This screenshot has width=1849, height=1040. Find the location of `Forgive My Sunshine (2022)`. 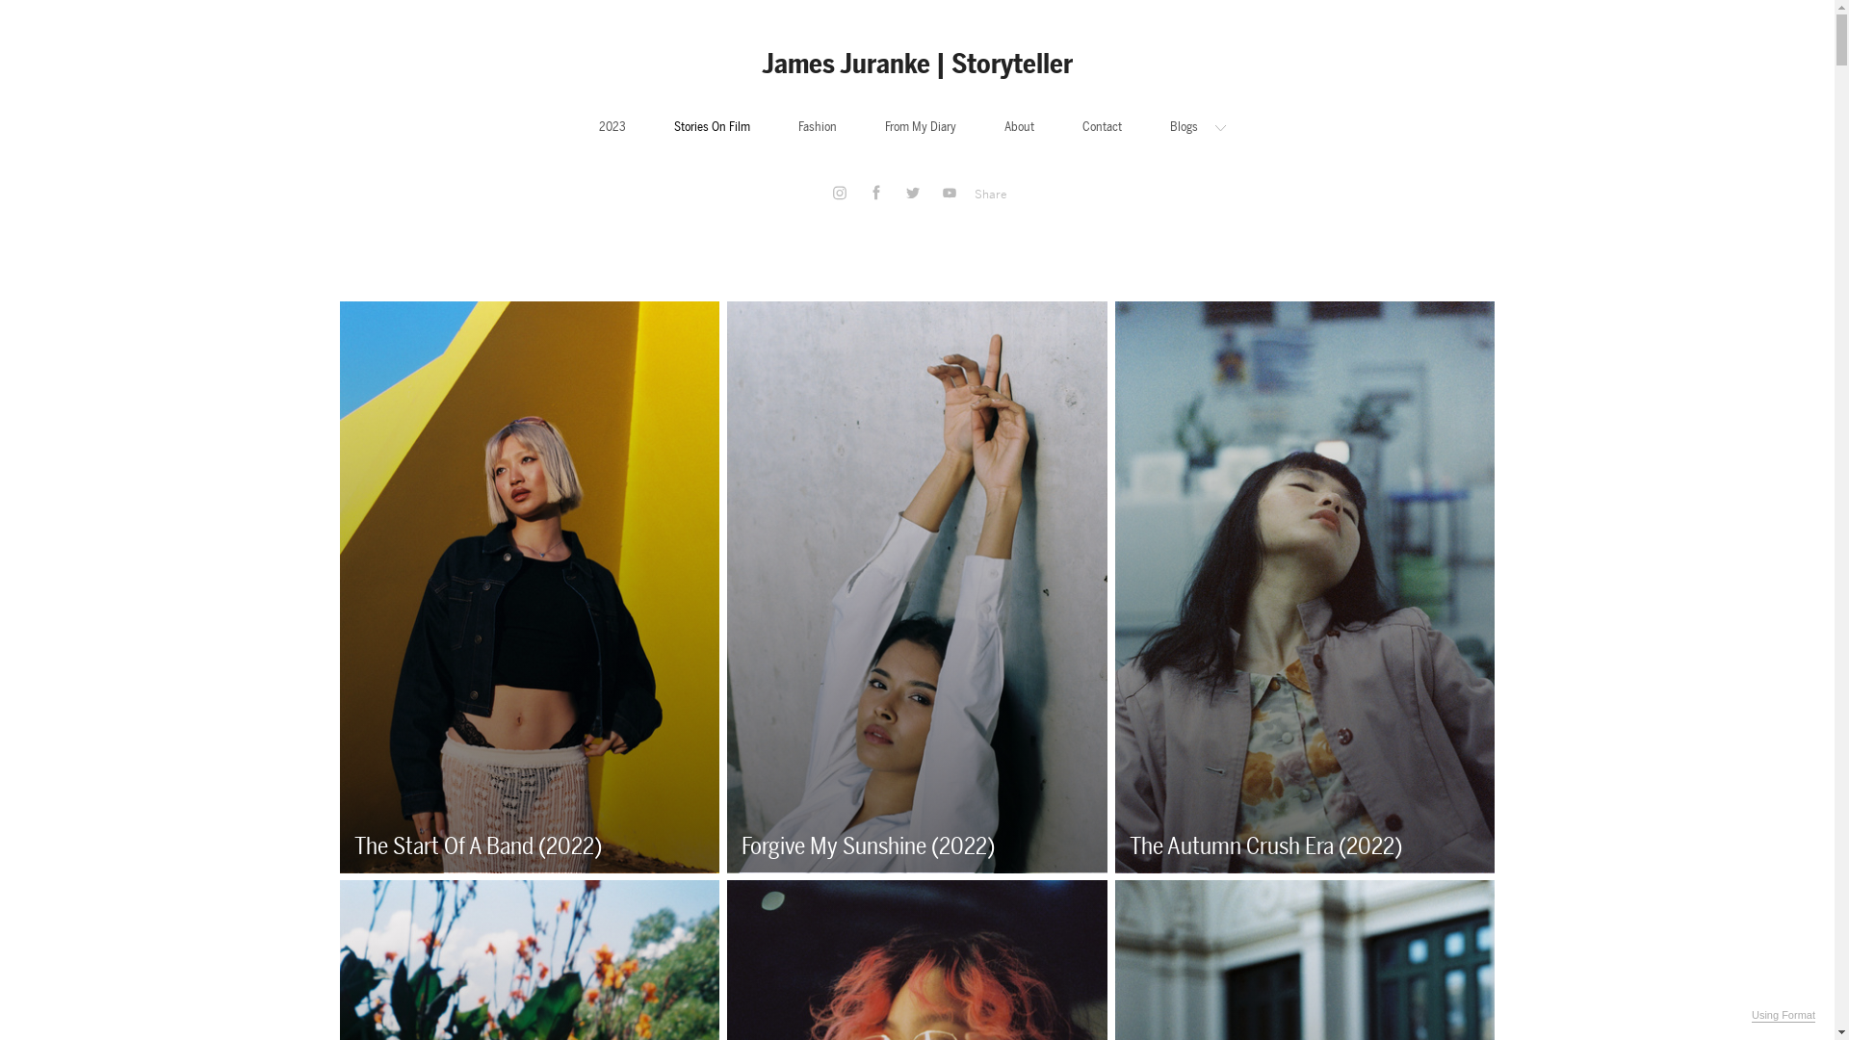

Forgive My Sunshine (2022) is located at coordinates (917, 587).